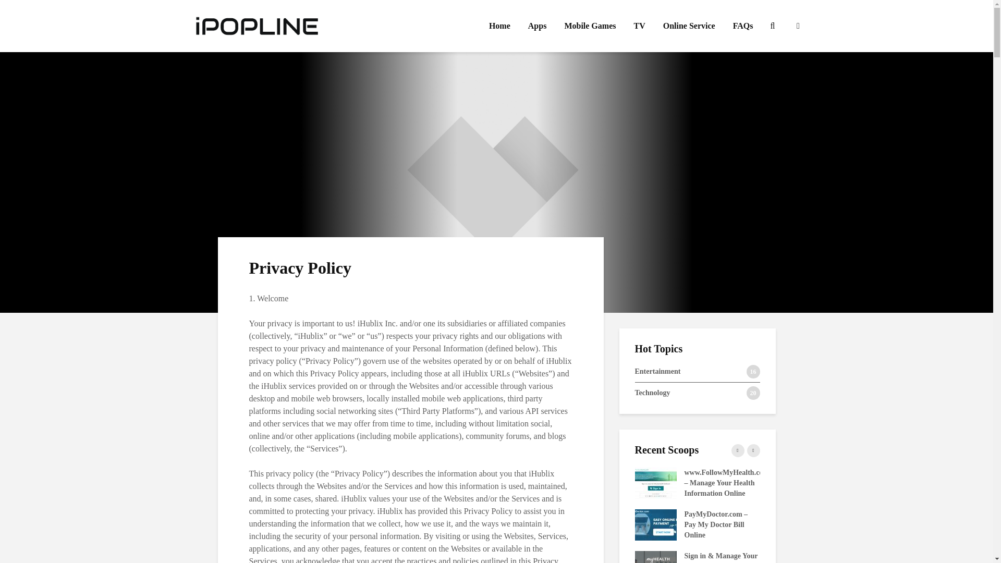 The height and width of the screenshot is (563, 1001). Describe the element at coordinates (689, 26) in the screenshot. I see `Access You Healthcare Information Now` at that location.